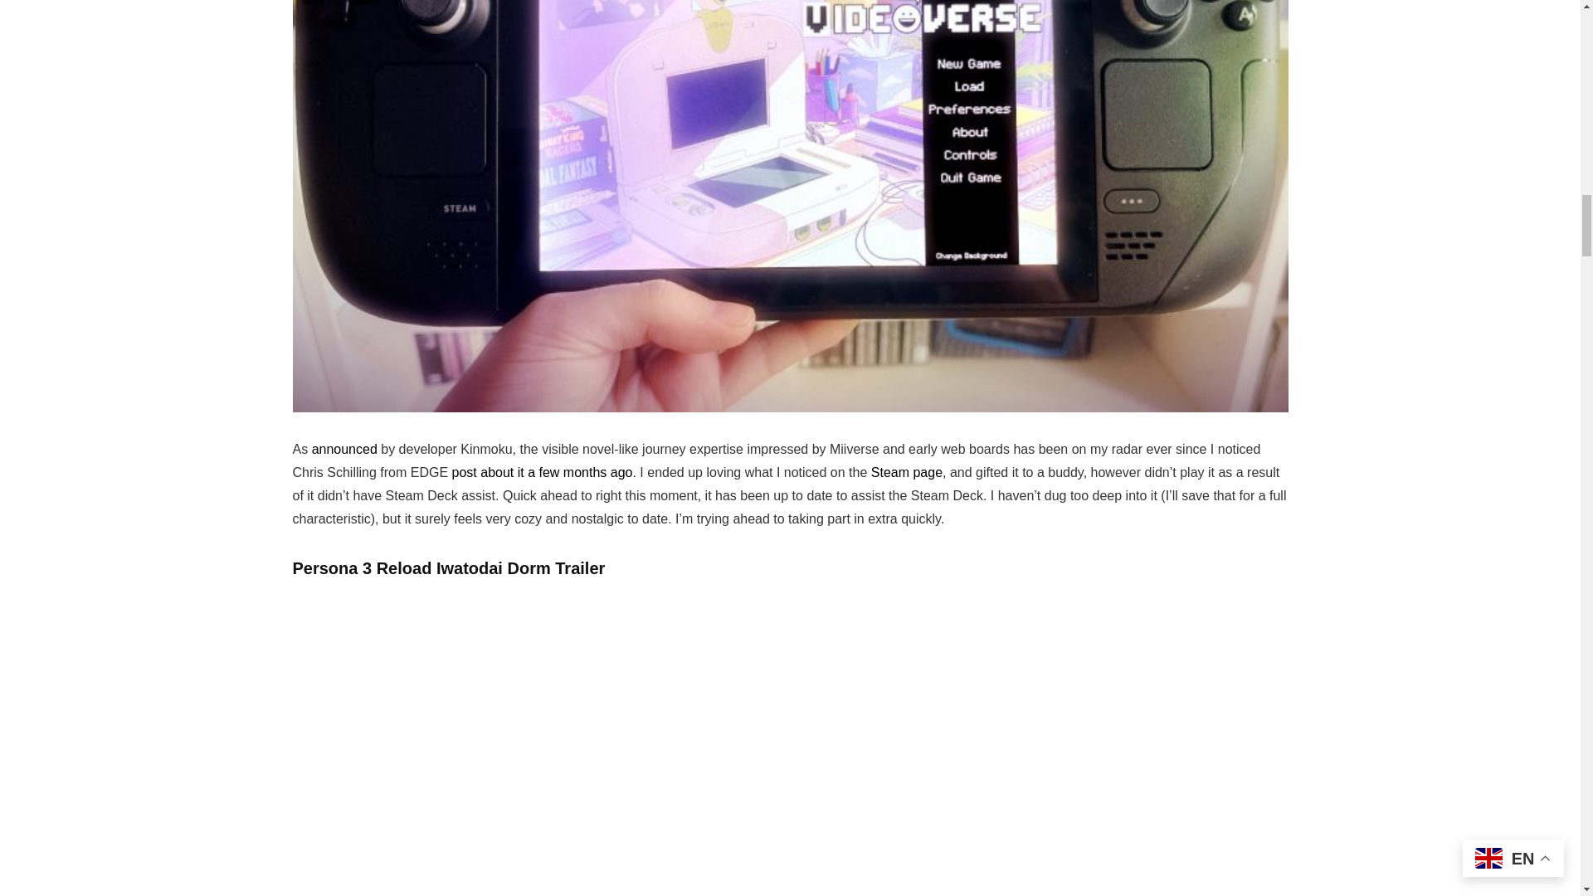  What do you see at coordinates (345, 449) in the screenshot?
I see `announced` at bounding box center [345, 449].